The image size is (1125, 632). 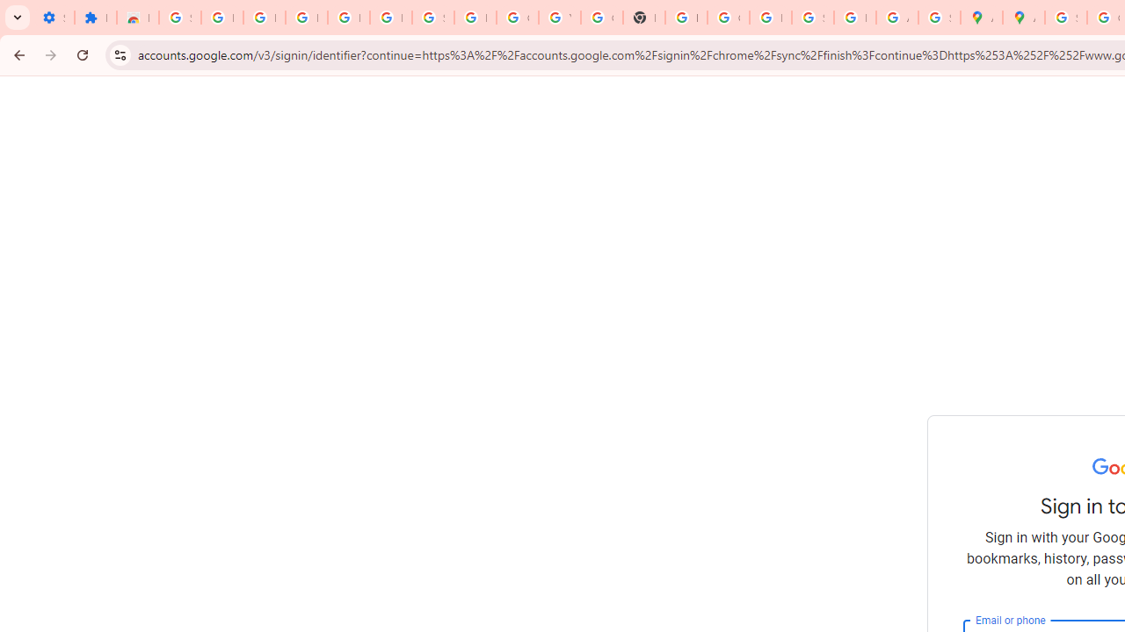 I want to click on Sign in - Google Accounts, so click(x=179, y=18).